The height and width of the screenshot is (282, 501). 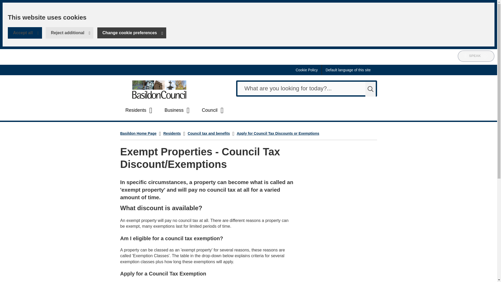 I want to click on Council, so click(x=306, y=89).